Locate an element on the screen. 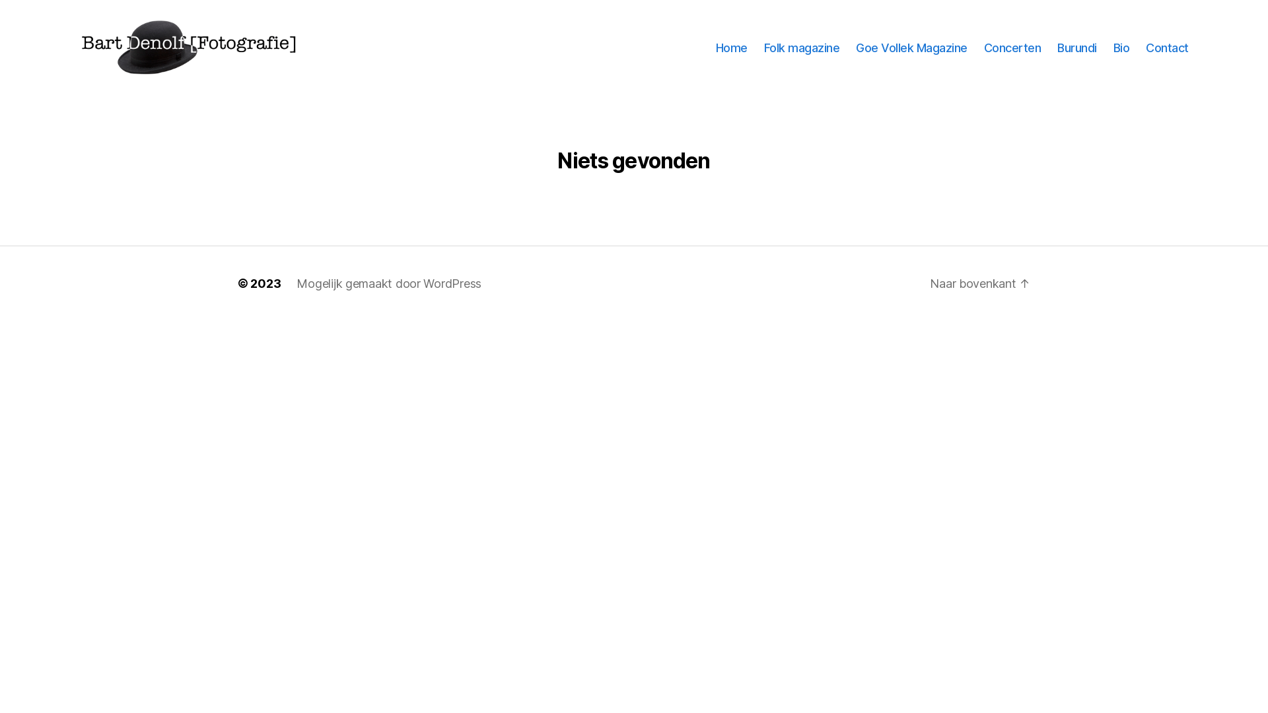 The image size is (1268, 713). Home is located at coordinates (732, 48).